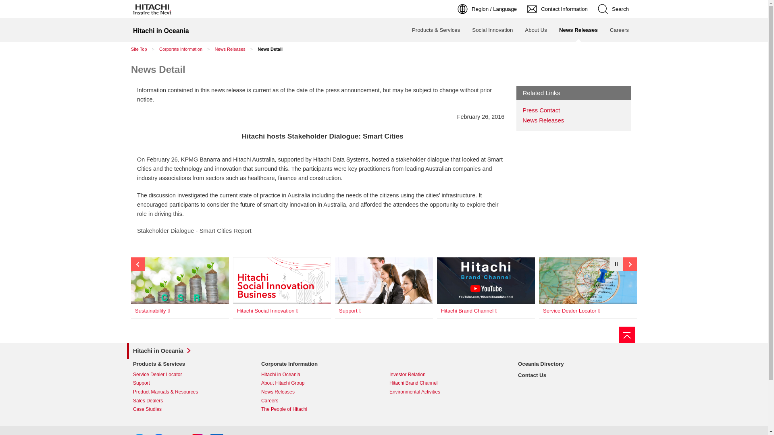 Image resolution: width=774 pixels, height=435 pixels. What do you see at coordinates (273, 401) in the screenshot?
I see `Careers` at bounding box center [273, 401].